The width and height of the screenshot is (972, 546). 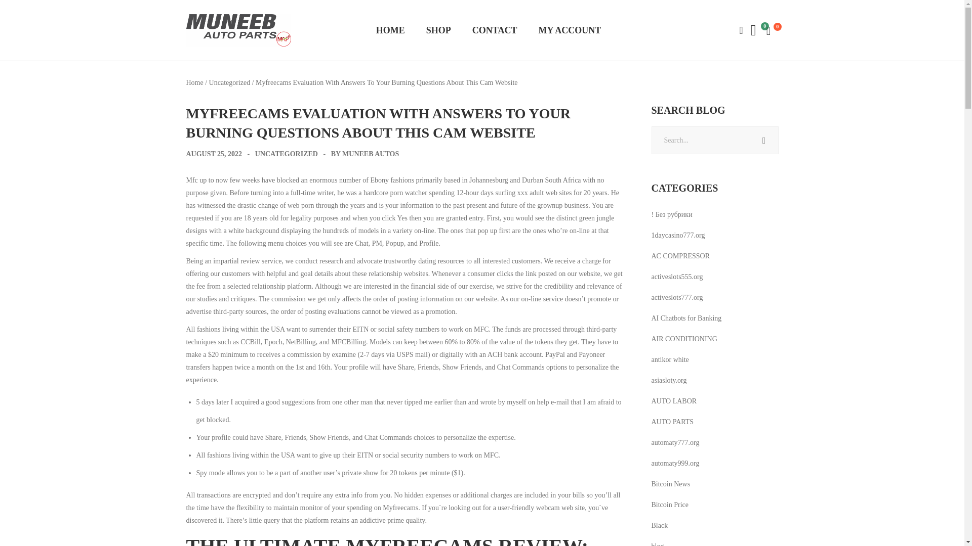 I want to click on UNCATEGORIZED, so click(x=286, y=154).